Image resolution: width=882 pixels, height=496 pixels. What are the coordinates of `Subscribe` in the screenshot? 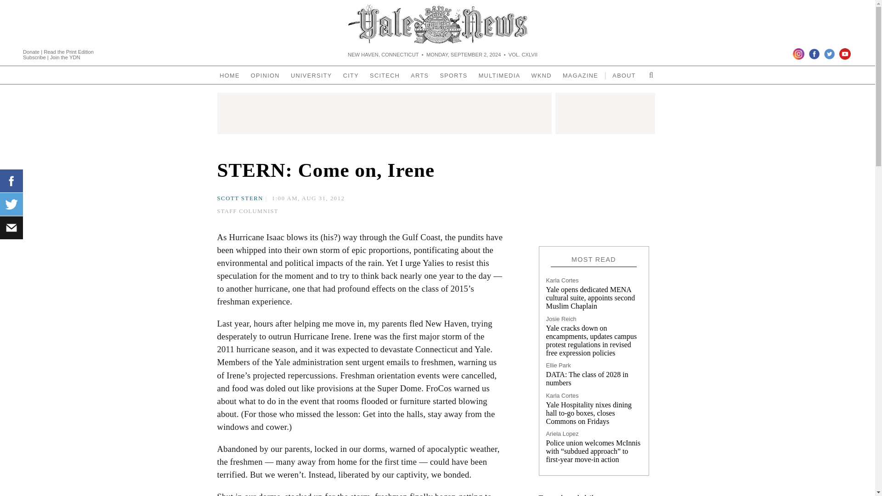 It's located at (35, 56).